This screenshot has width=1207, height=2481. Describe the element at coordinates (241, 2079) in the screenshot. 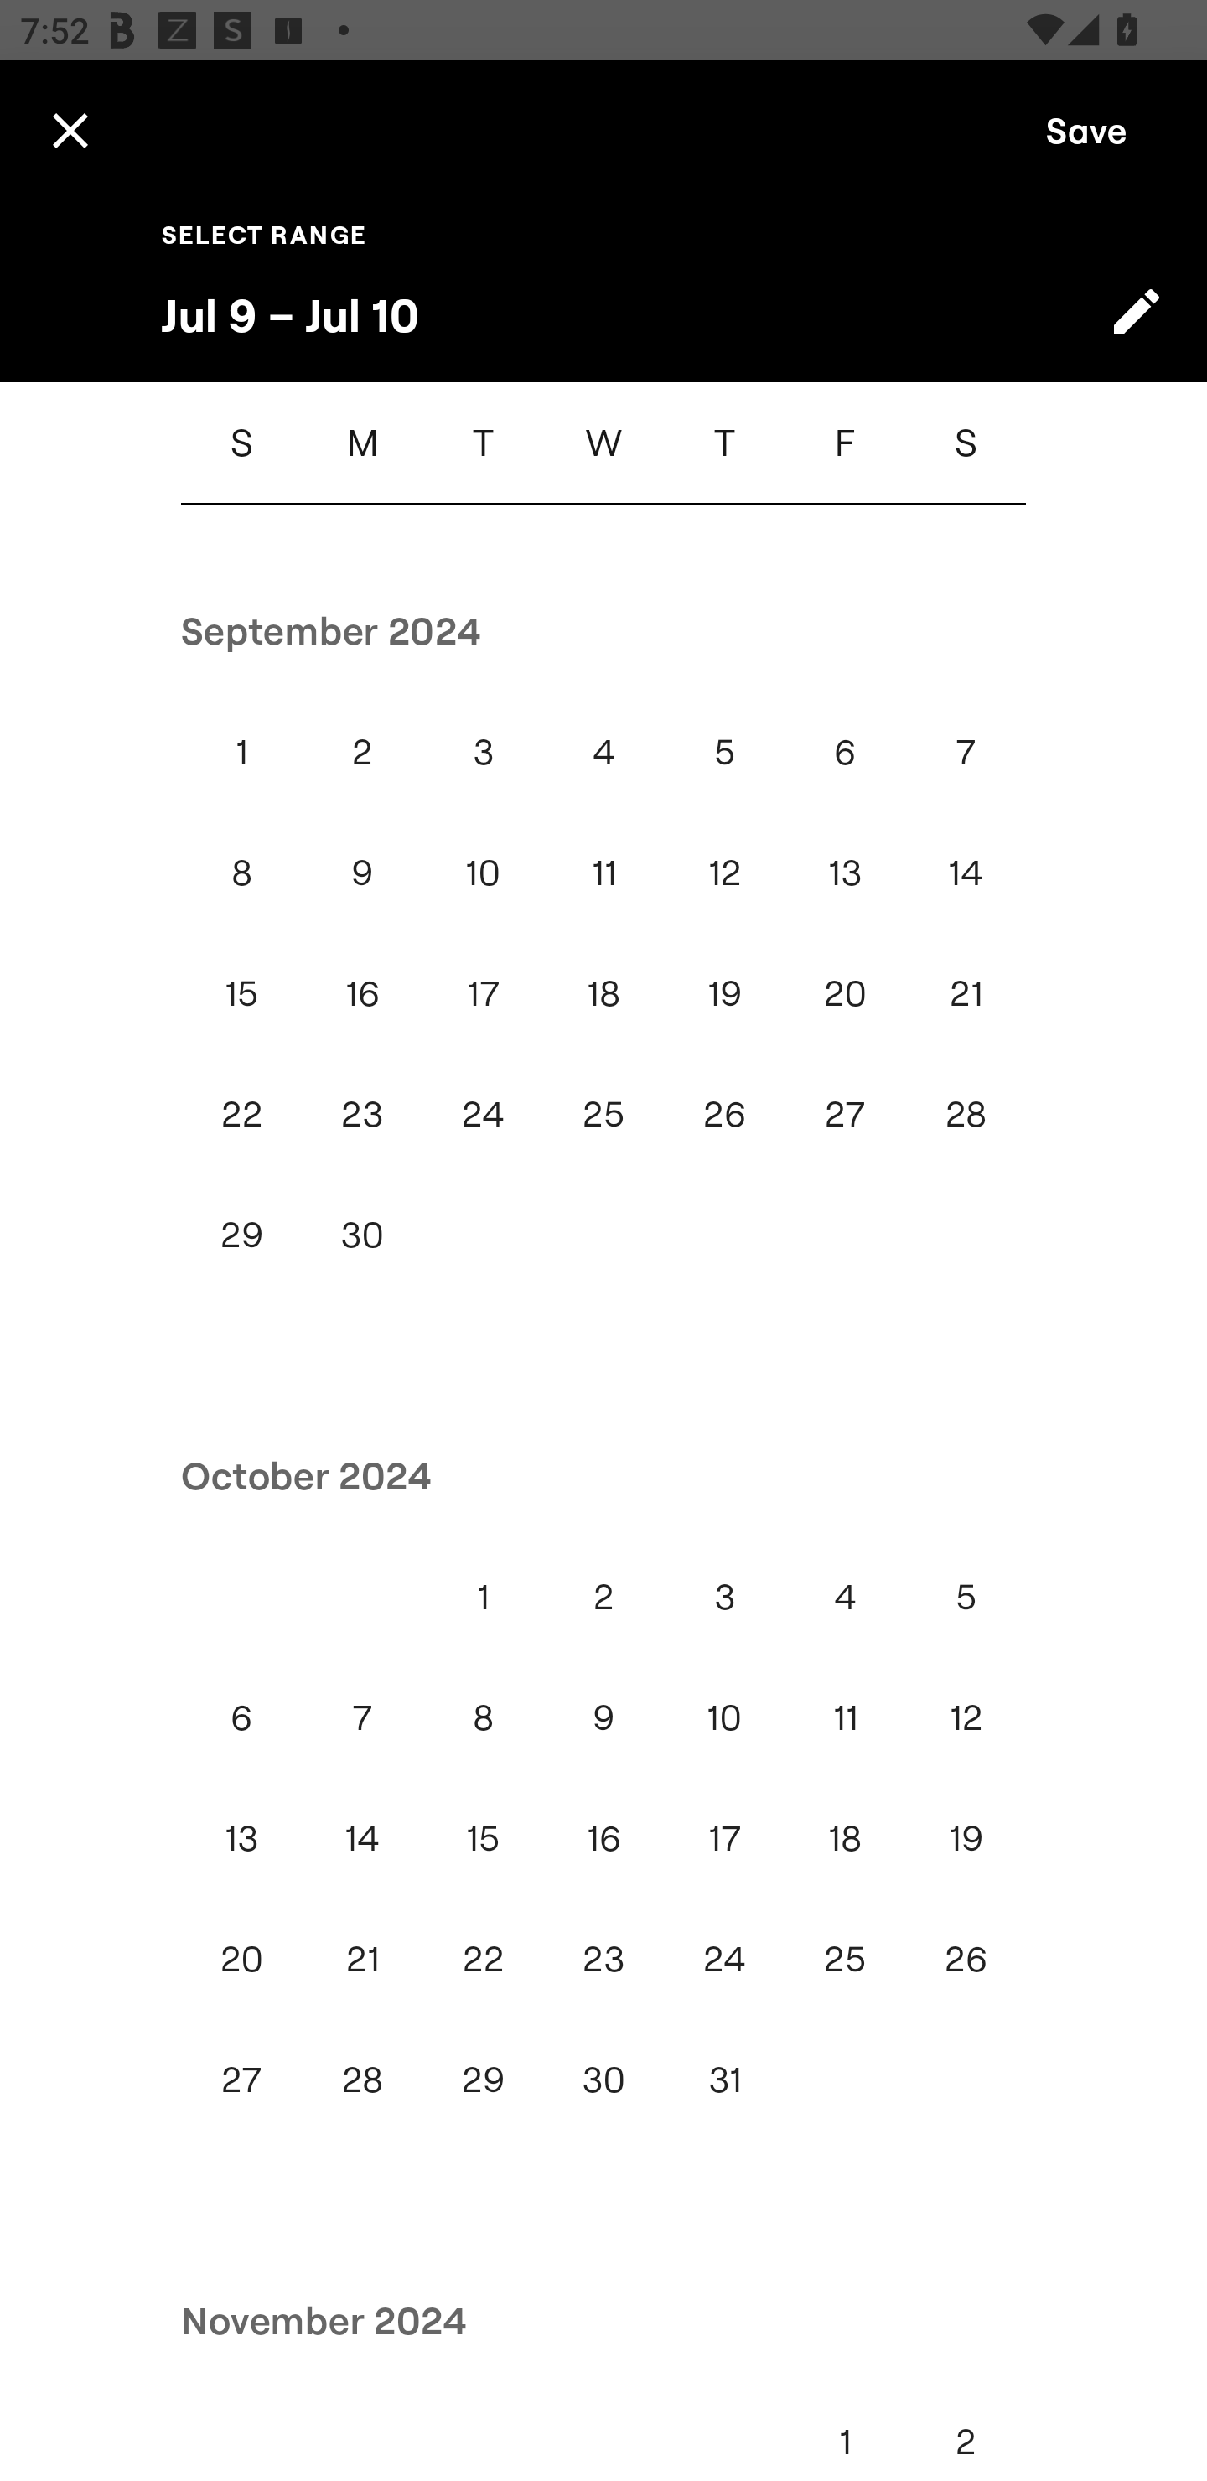

I see `27 Sun, Oct 27` at that location.